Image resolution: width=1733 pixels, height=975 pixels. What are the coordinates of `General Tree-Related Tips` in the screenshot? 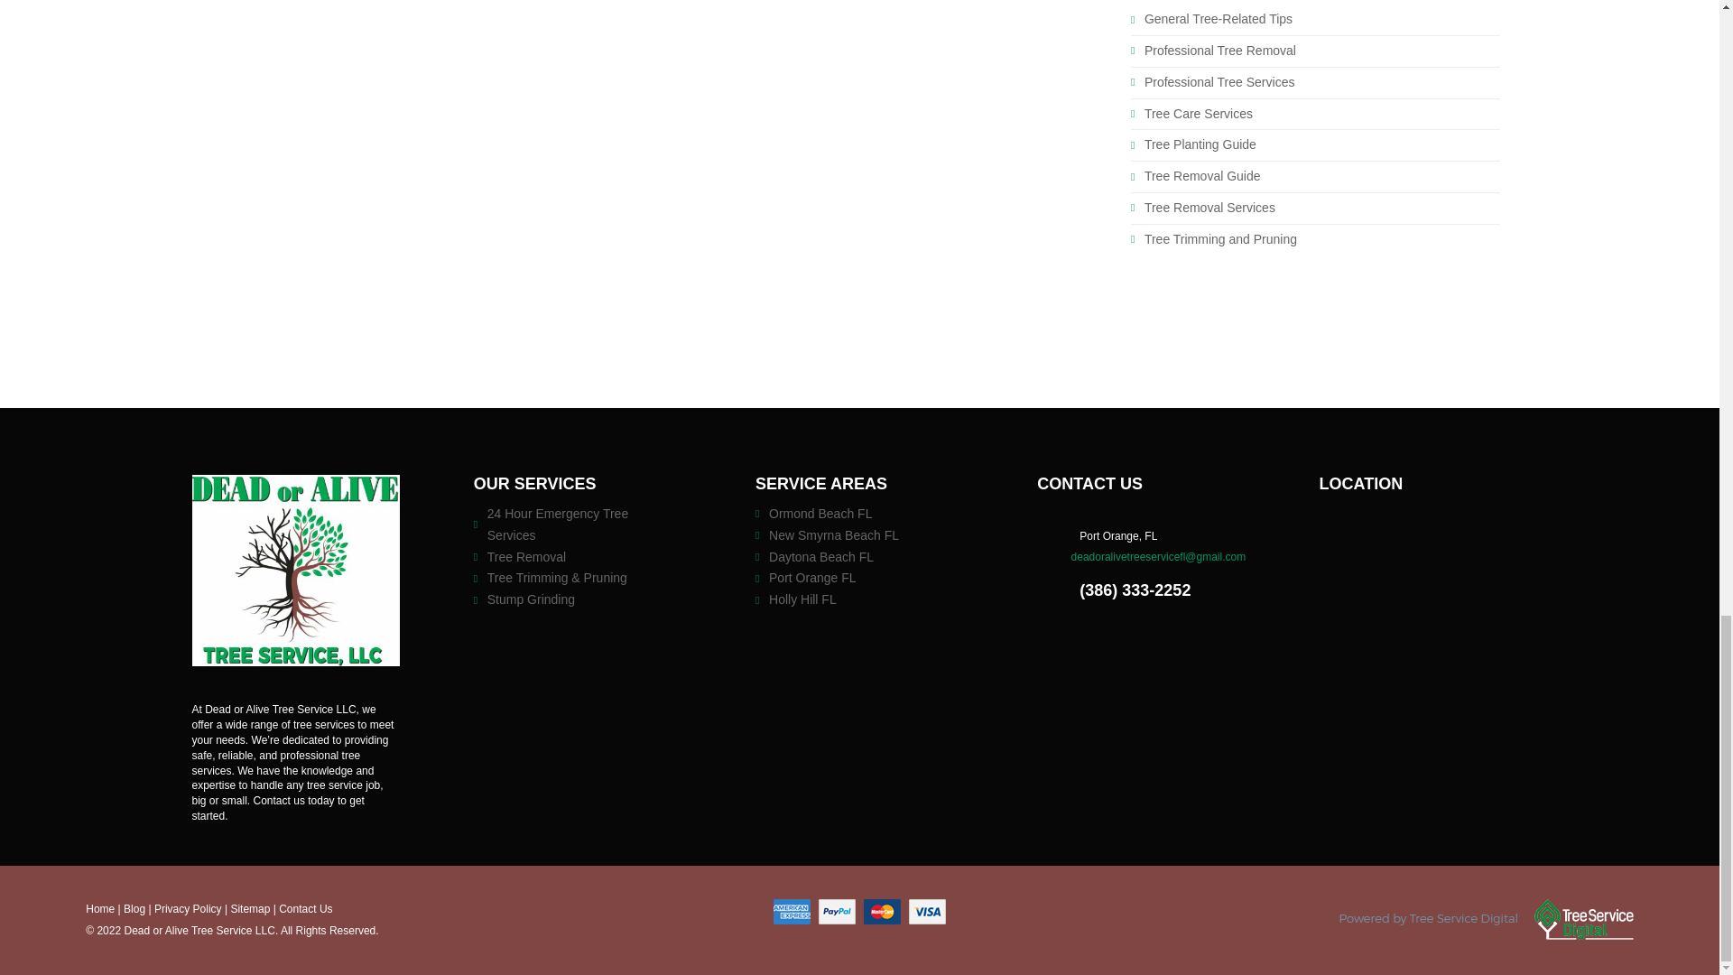 It's located at (1219, 18).